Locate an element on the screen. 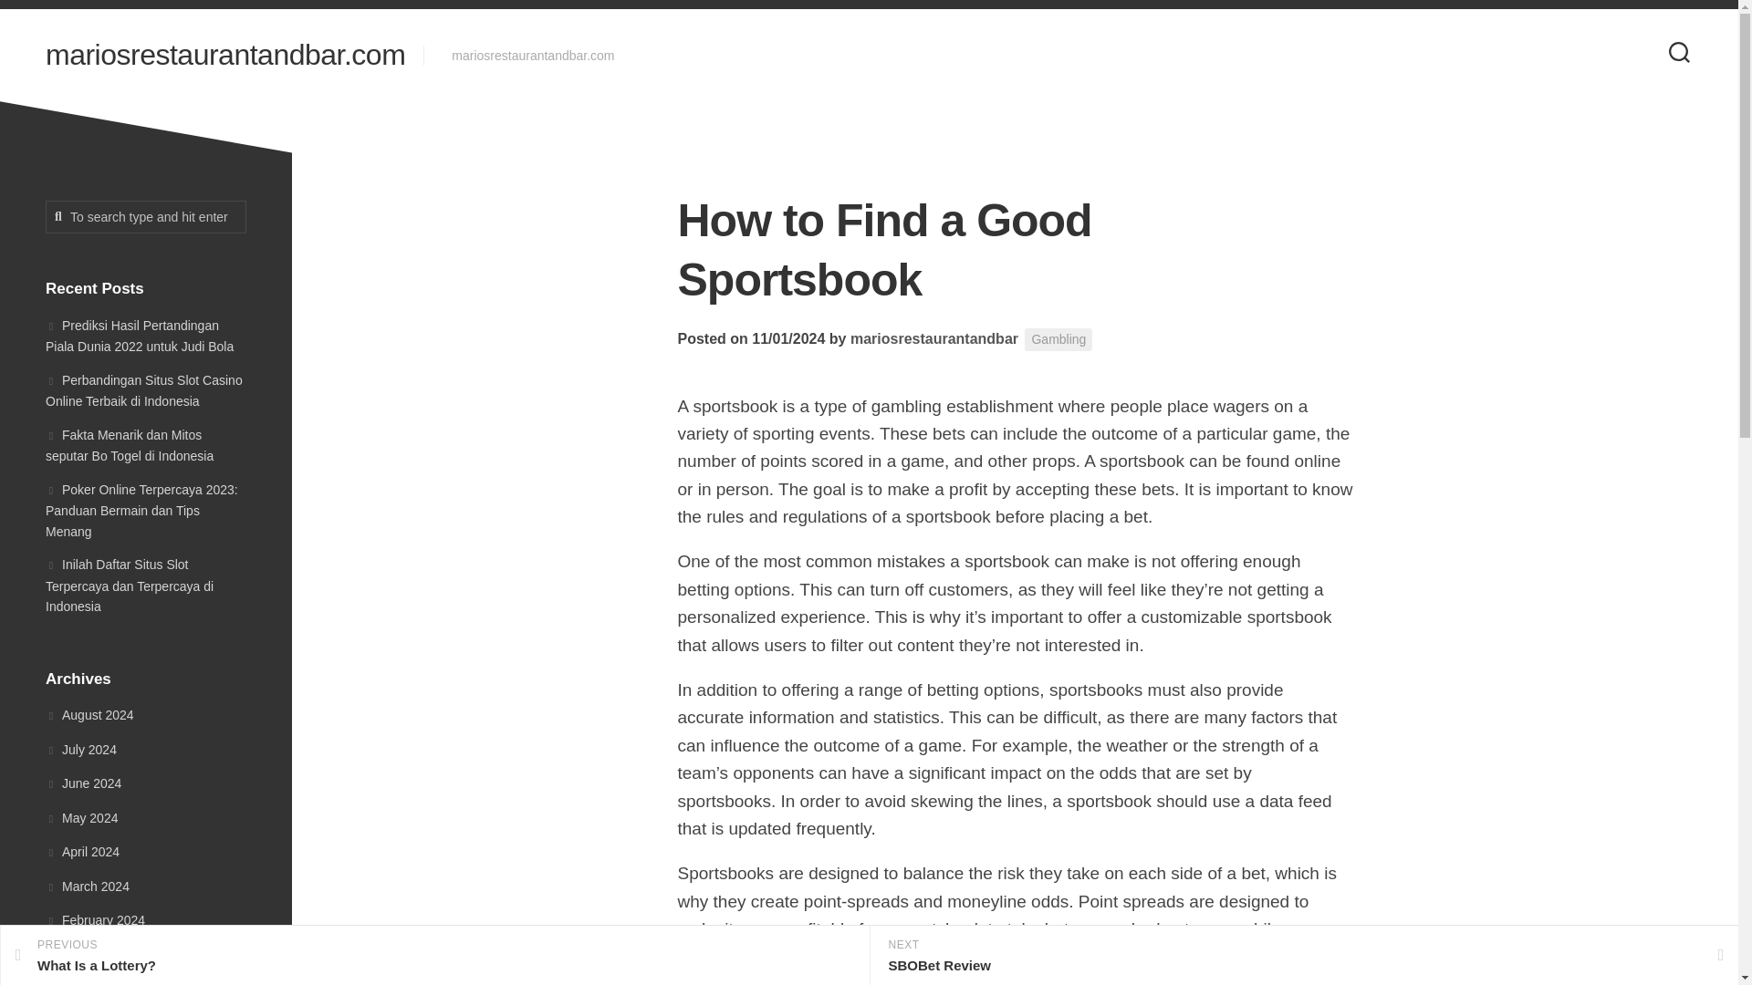 This screenshot has width=1752, height=985. mariosrestaurantandbar is located at coordinates (434, 956).